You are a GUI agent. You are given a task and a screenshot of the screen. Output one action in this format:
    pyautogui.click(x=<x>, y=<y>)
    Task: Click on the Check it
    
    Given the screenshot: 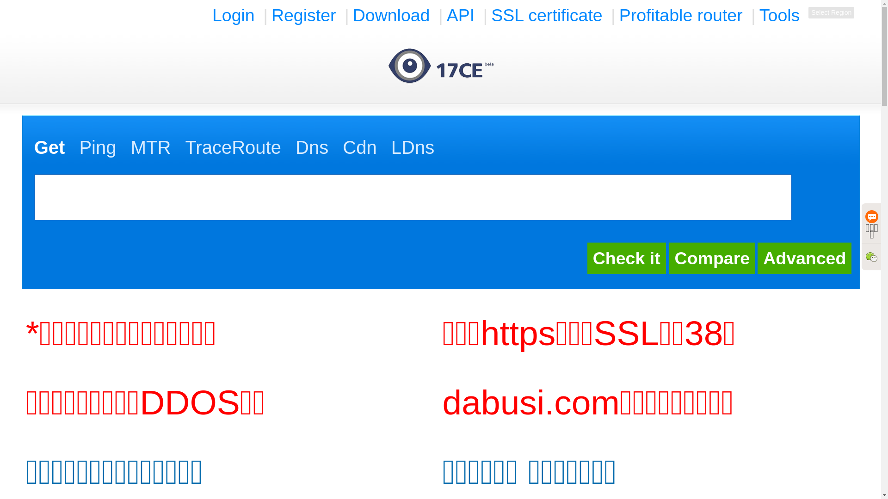 What is the action you would take?
    pyautogui.click(x=627, y=258)
    